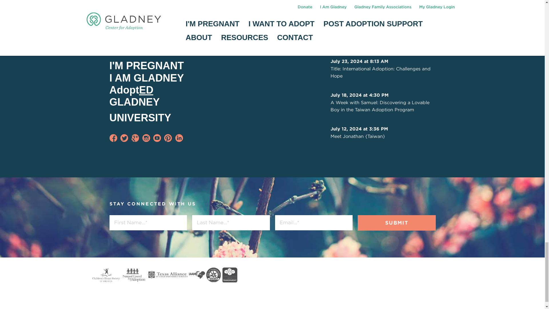  What do you see at coordinates (157, 138) in the screenshot?
I see `See Us On YouTube` at bounding box center [157, 138].